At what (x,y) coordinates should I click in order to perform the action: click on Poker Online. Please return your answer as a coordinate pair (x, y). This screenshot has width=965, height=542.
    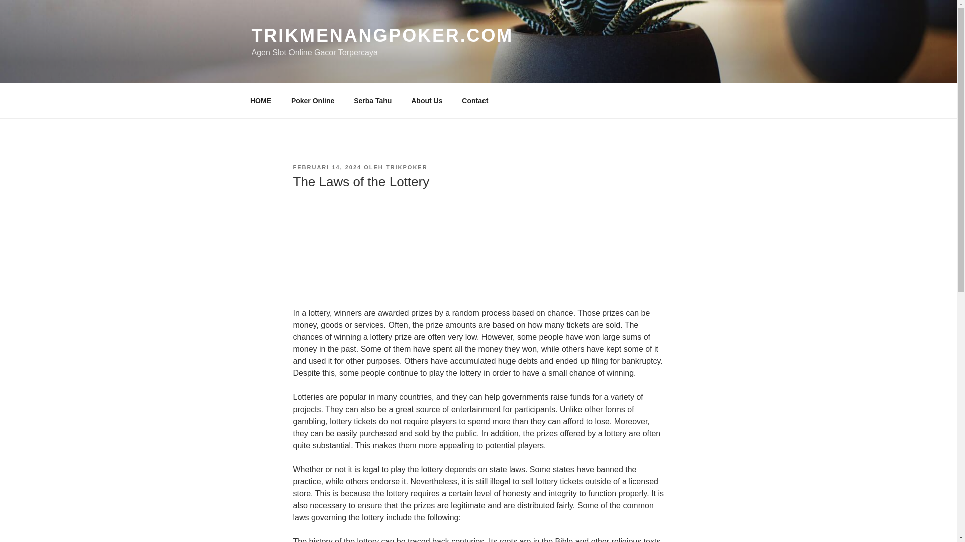
    Looking at the image, I should click on (312, 100).